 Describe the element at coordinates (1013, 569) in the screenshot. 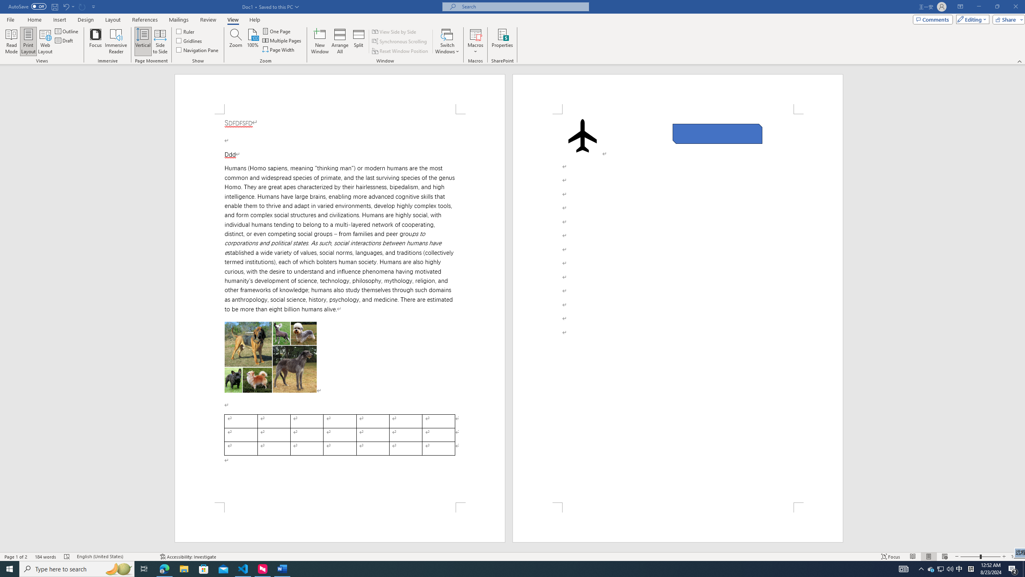

I see `Action Center, 2 new notifications` at that location.